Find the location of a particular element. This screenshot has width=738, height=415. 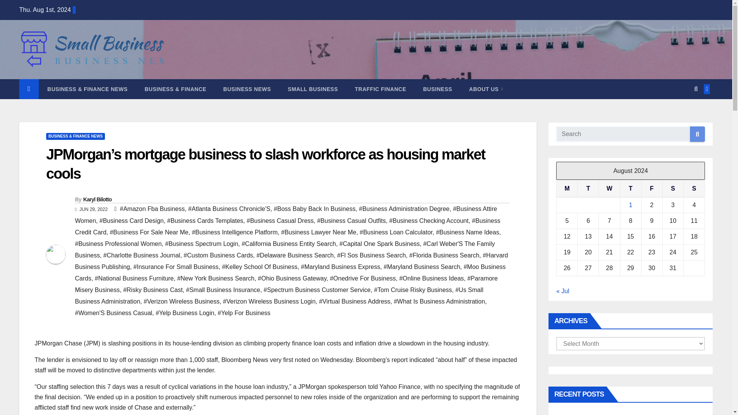

SMALL BUSINESS is located at coordinates (313, 89).